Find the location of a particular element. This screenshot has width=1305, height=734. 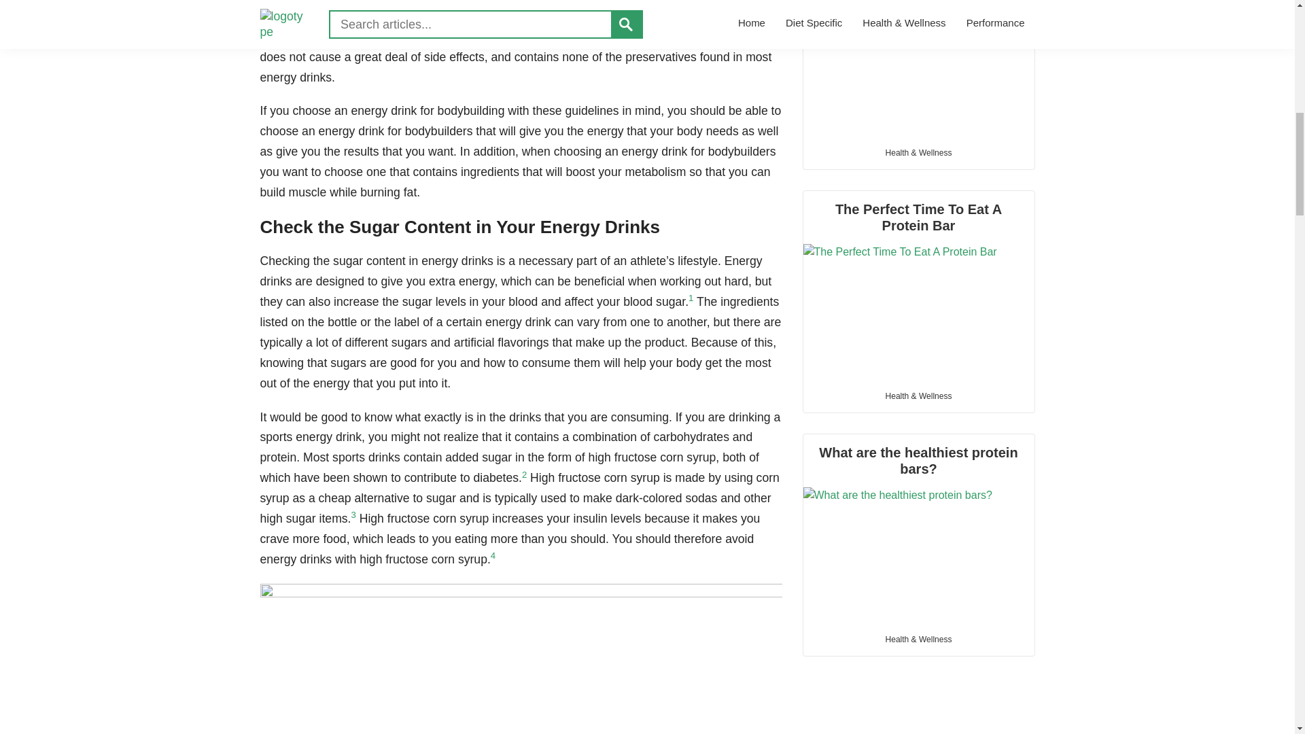

What are the healthiest protein bars? is located at coordinates (919, 529).